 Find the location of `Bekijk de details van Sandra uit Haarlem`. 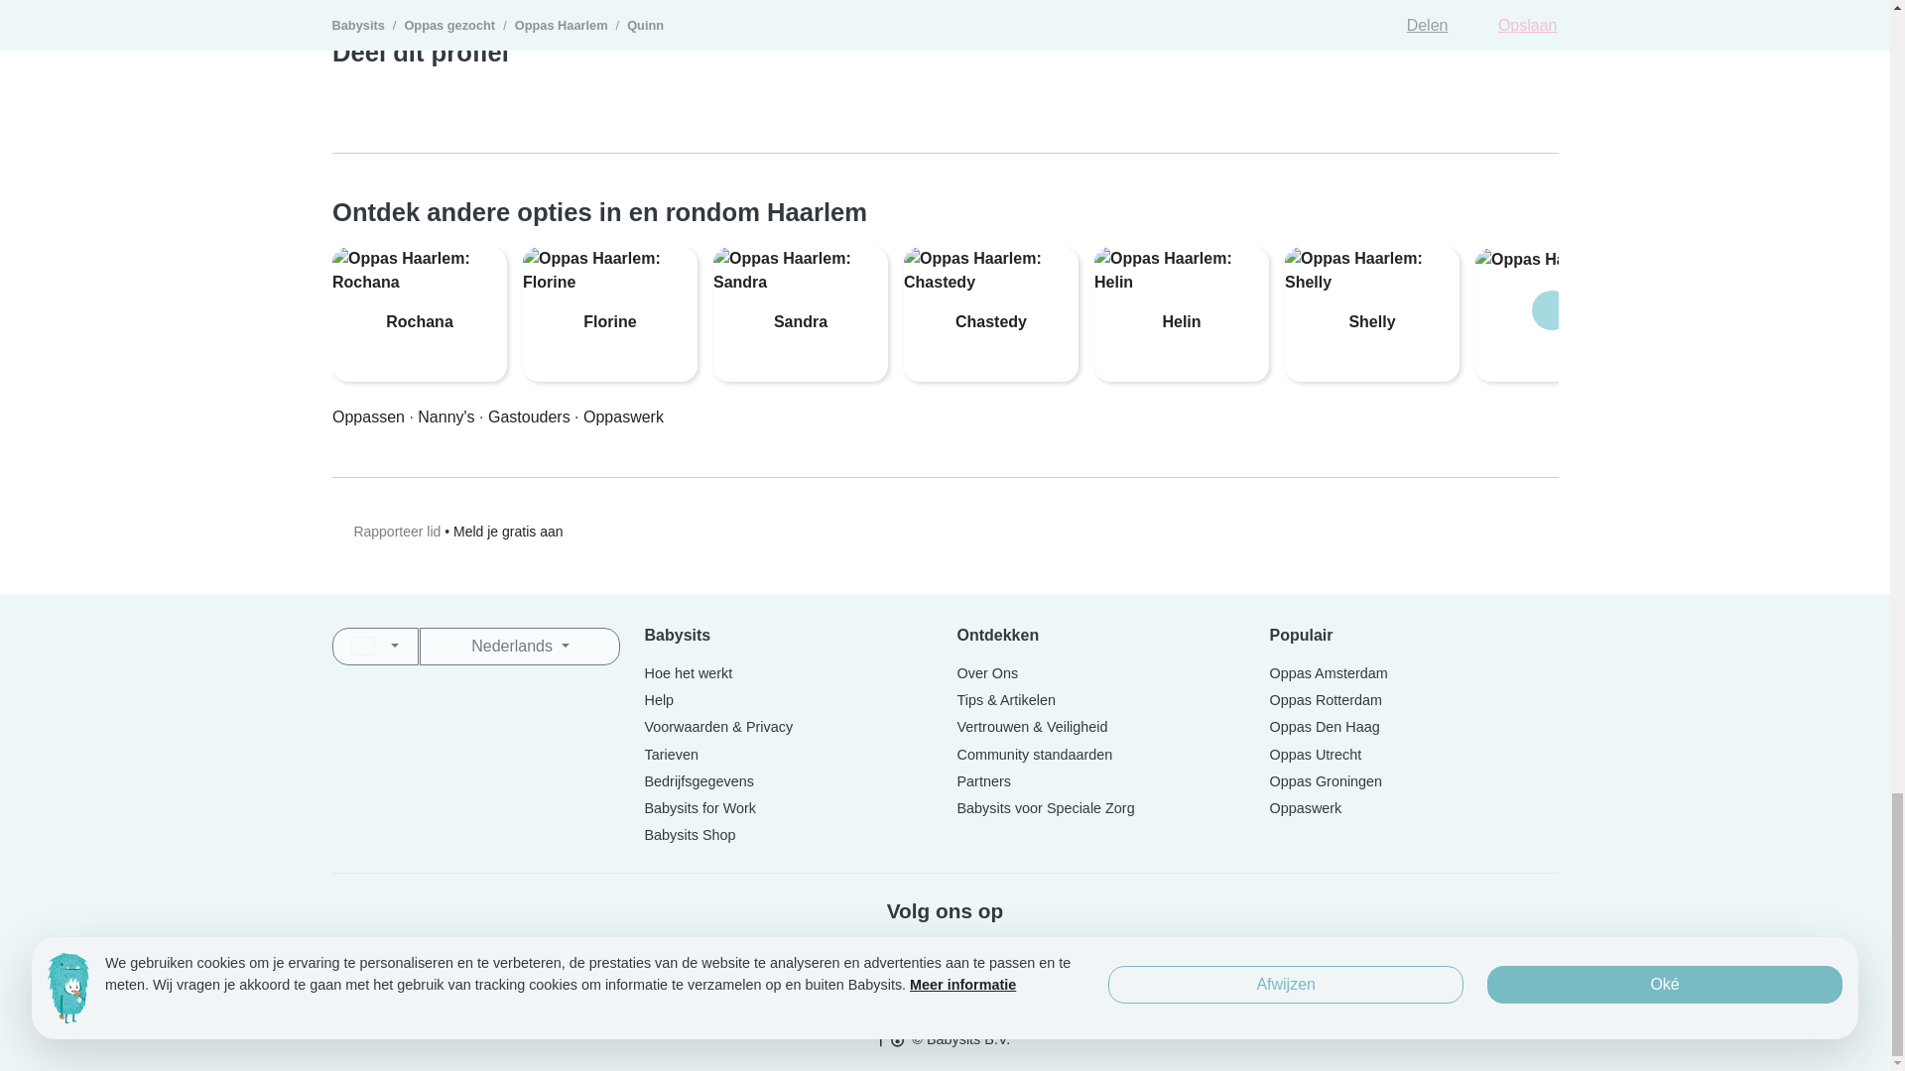

Bekijk de details van Sandra uit Haarlem is located at coordinates (800, 298).